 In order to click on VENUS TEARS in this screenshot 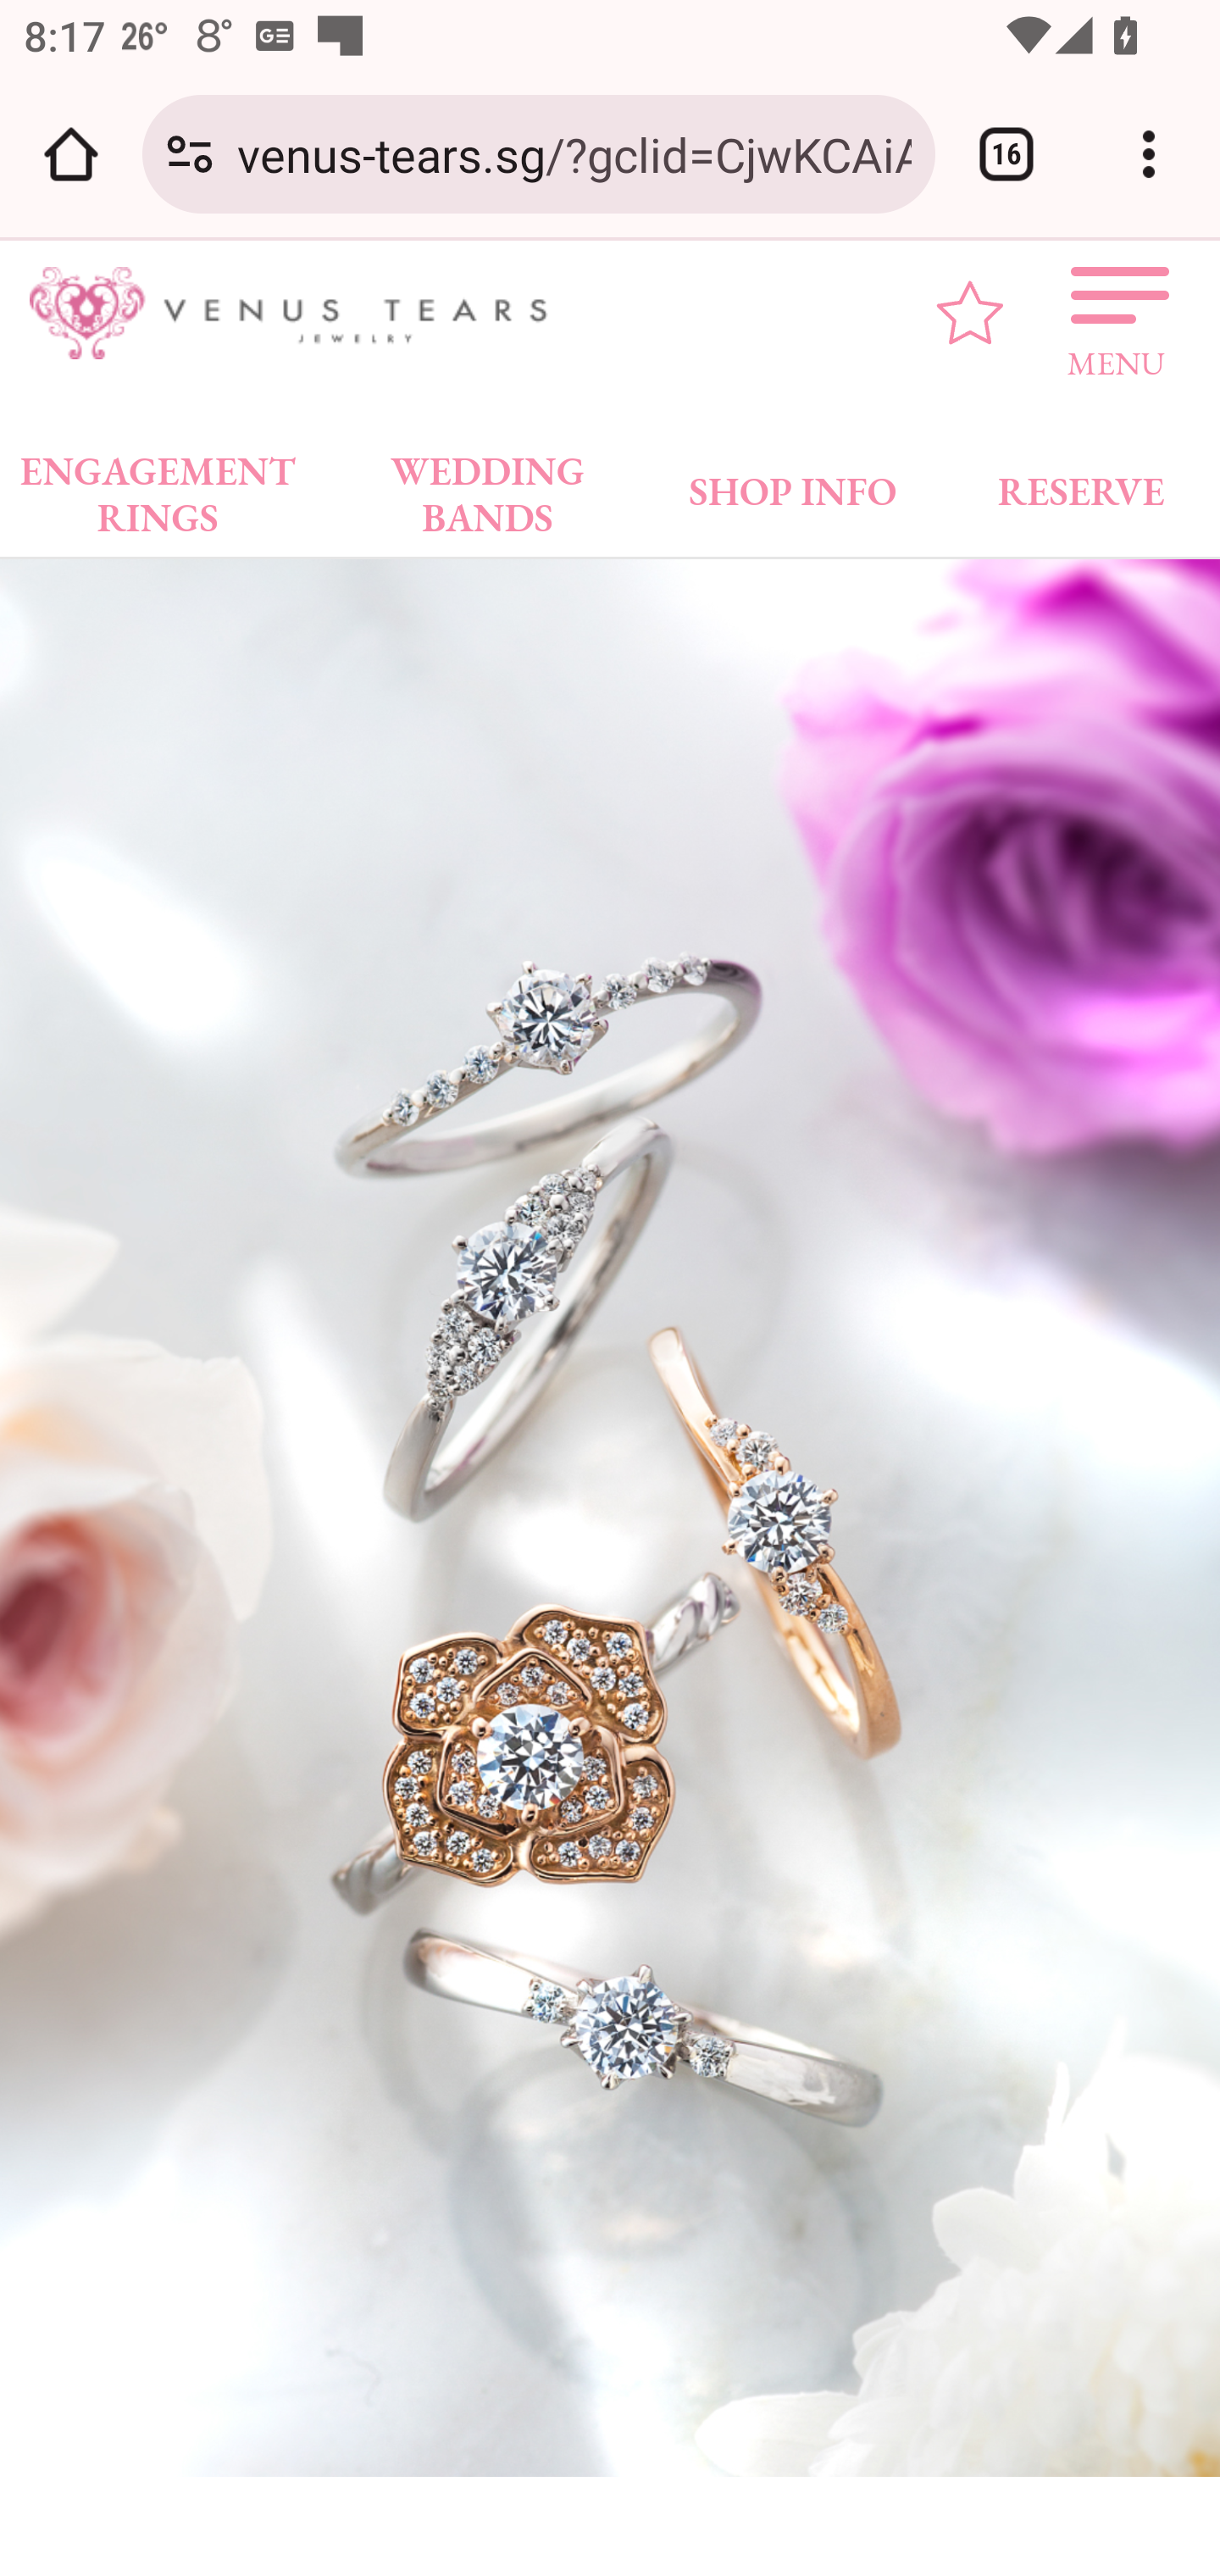, I will do `click(299, 314)`.